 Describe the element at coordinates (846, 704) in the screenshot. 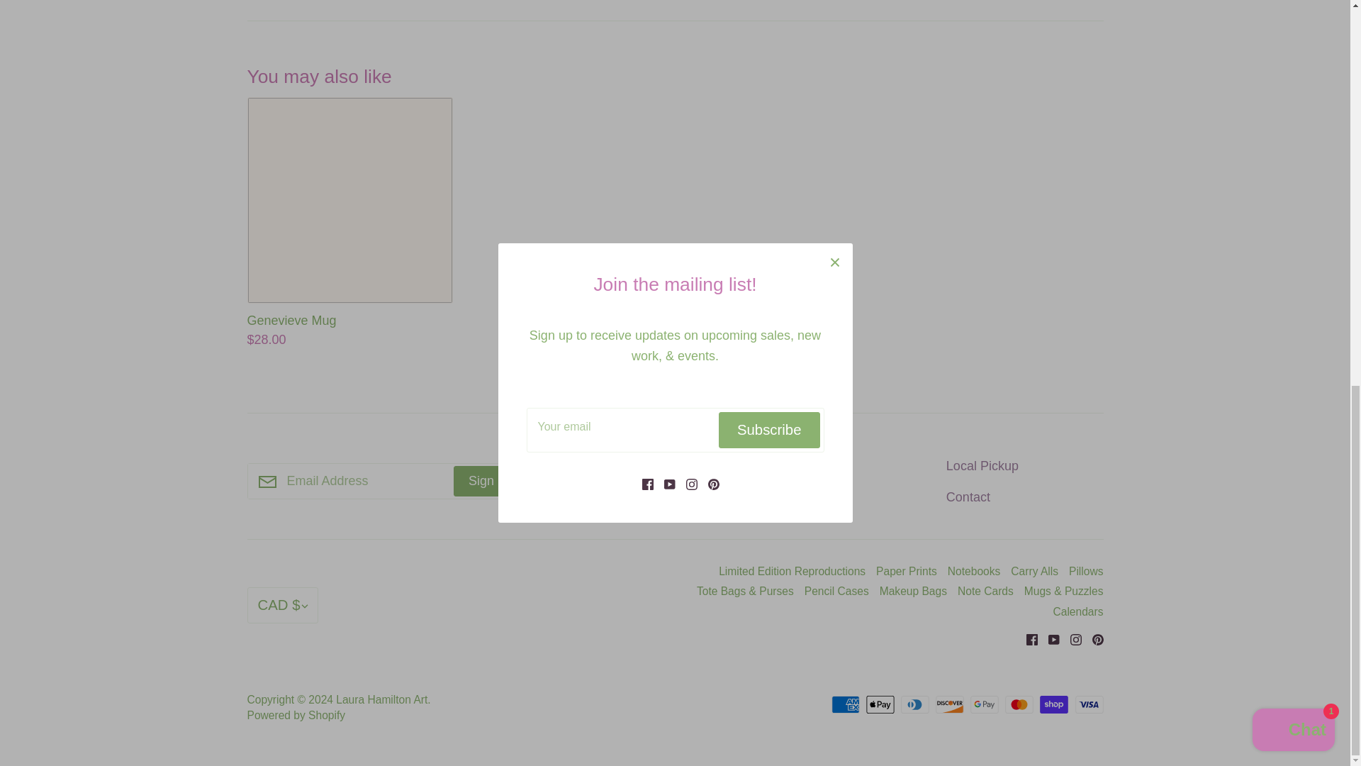

I see `American Express` at that location.